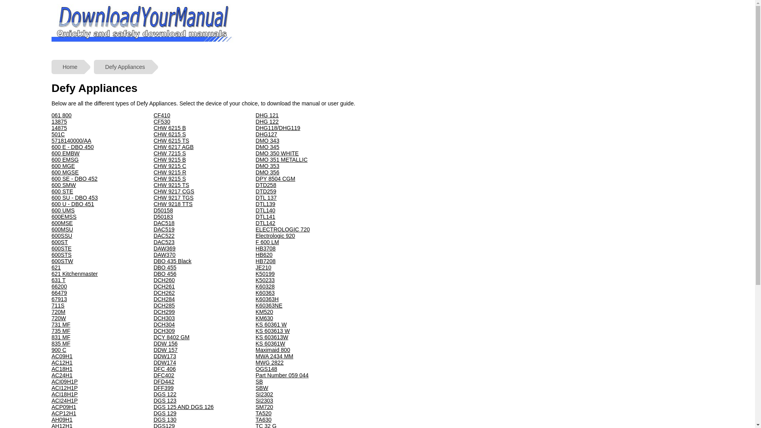 The height and width of the screenshot is (428, 761). Describe the element at coordinates (164, 382) in the screenshot. I see `DFD442` at that location.